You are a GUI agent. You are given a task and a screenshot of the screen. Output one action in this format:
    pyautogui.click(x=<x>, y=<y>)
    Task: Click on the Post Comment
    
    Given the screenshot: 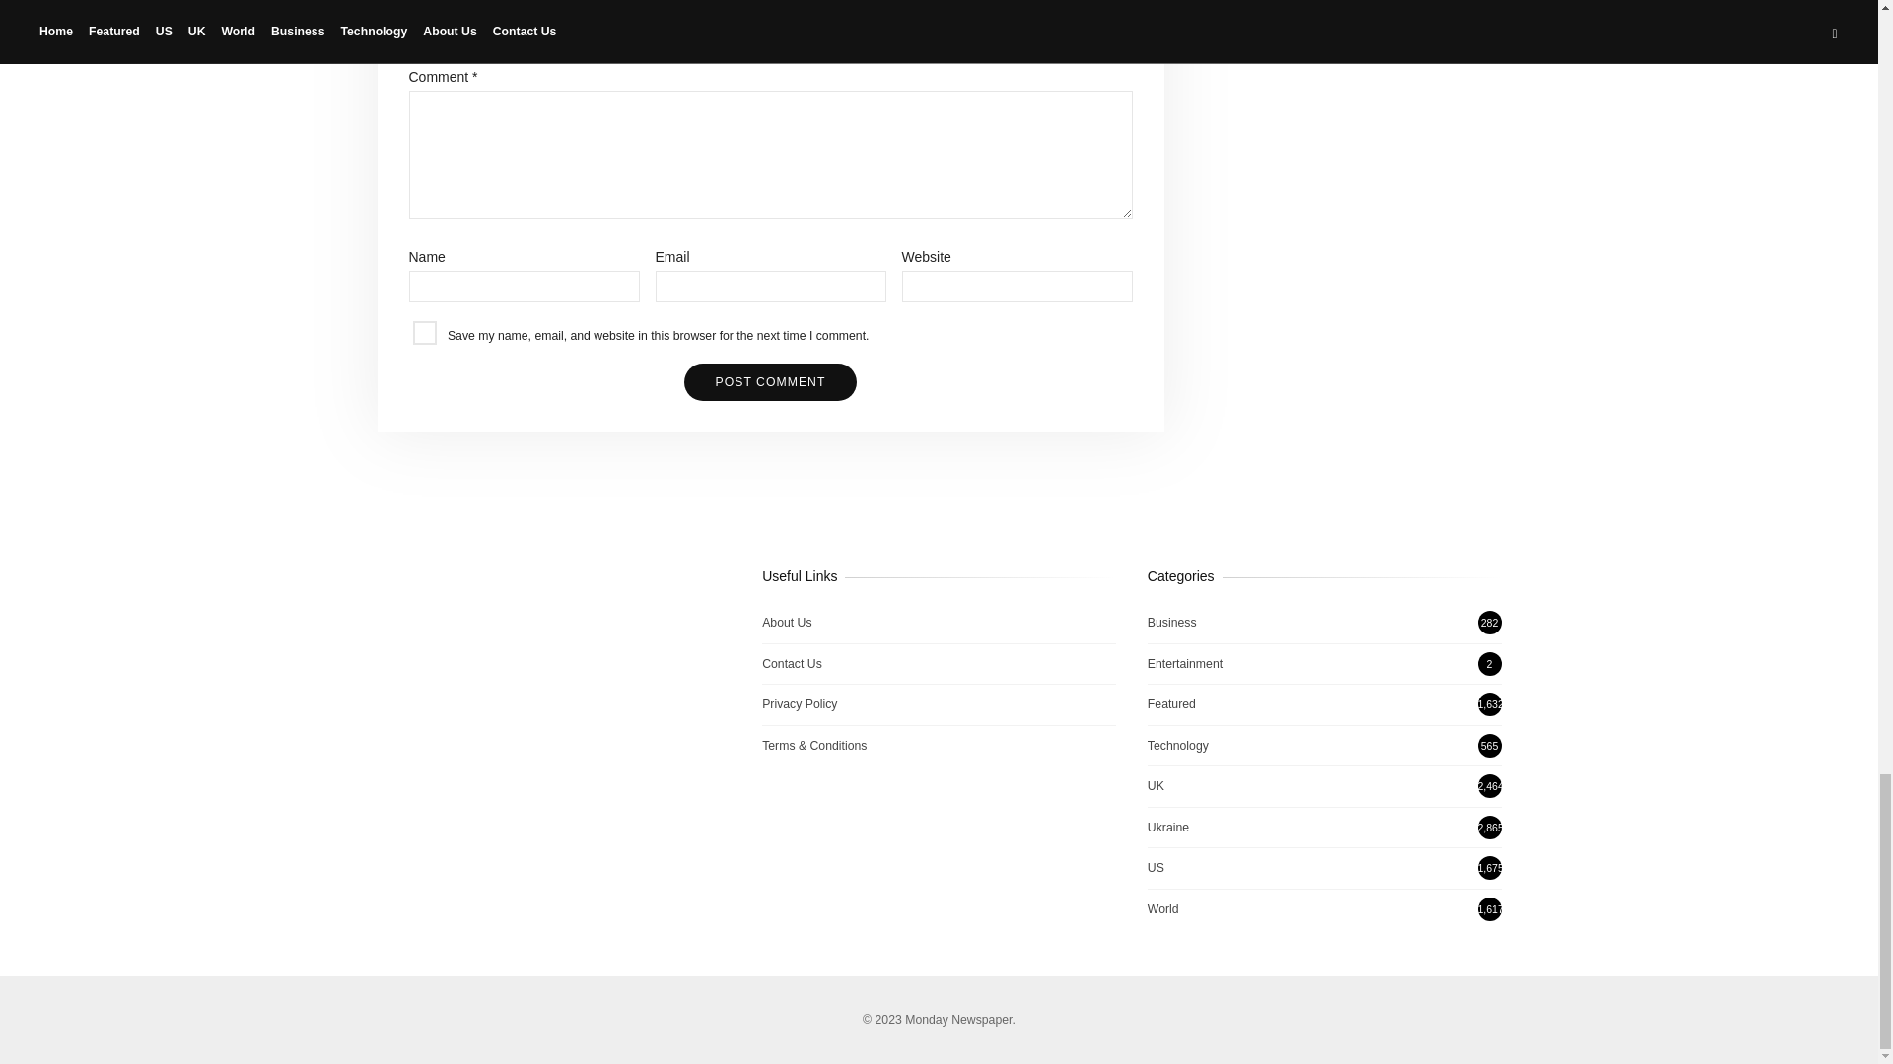 What is the action you would take?
    pyautogui.click(x=770, y=382)
    